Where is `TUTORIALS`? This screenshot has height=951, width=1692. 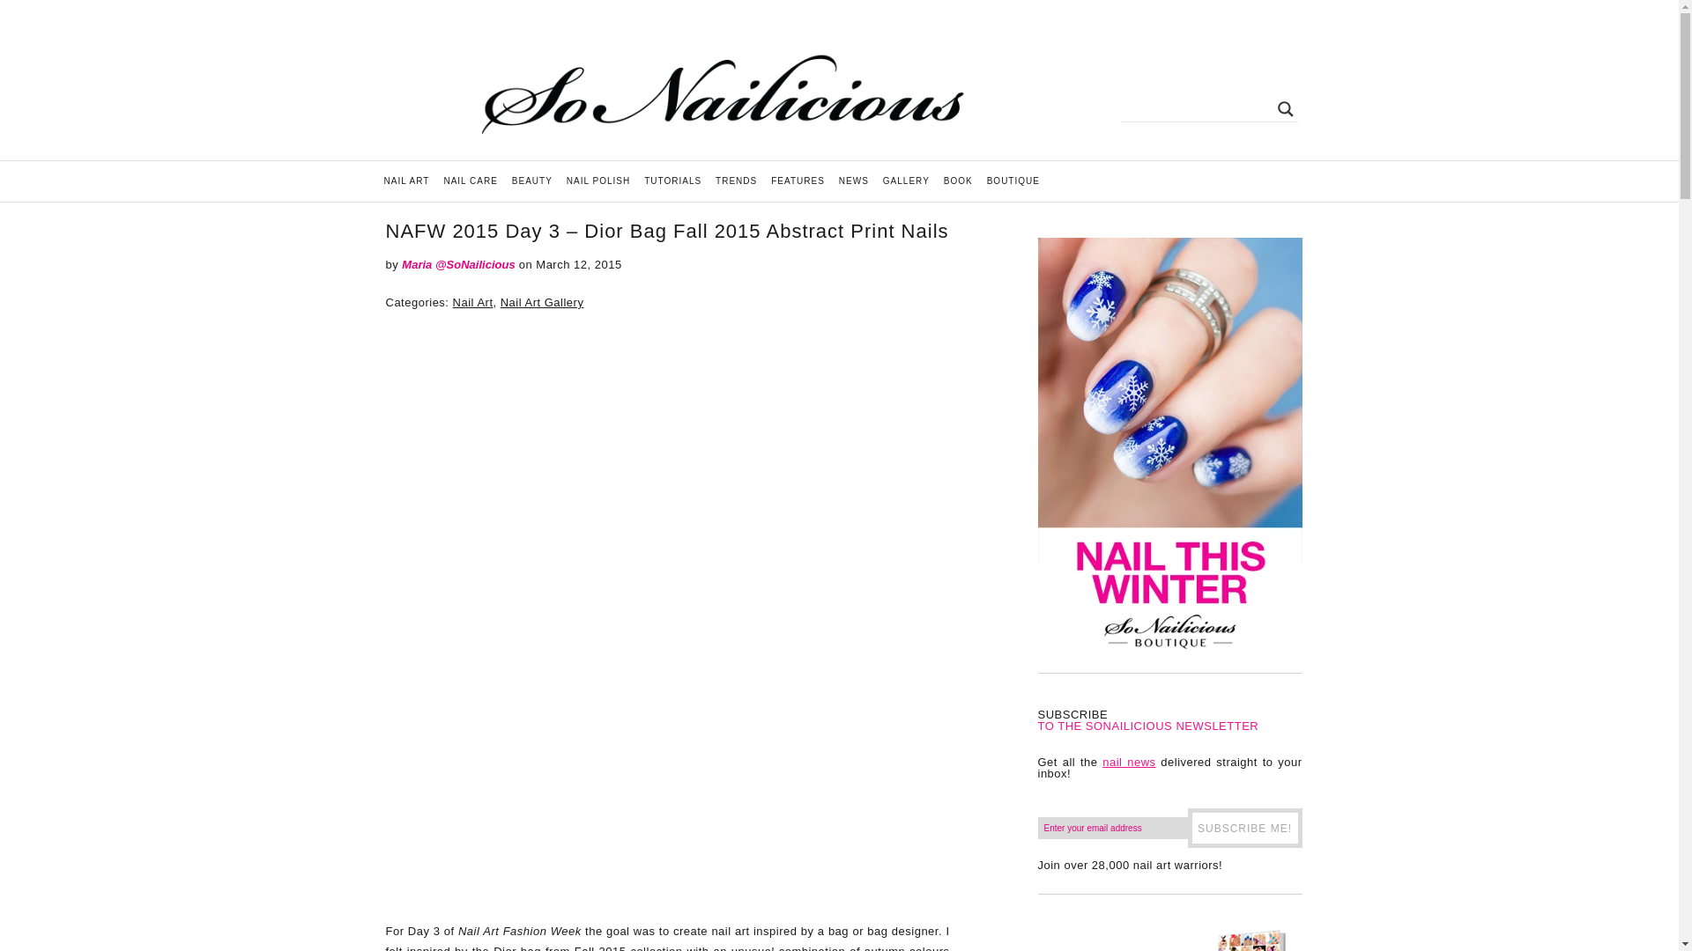
TUTORIALS is located at coordinates (673, 181).